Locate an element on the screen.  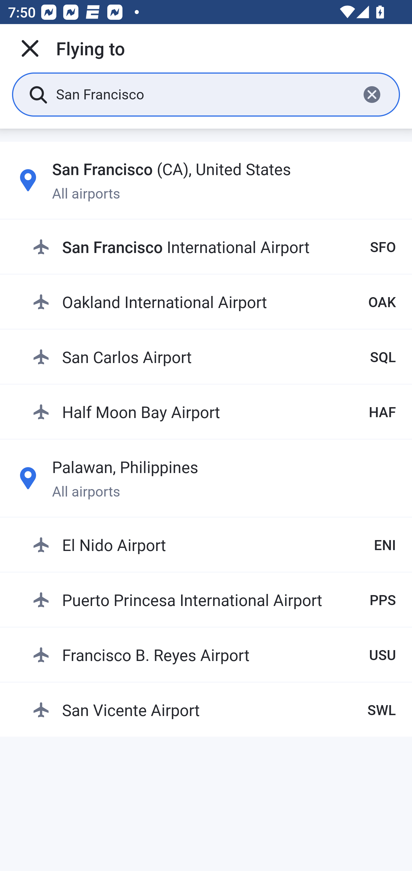
San Francisco is located at coordinates (204, 94).